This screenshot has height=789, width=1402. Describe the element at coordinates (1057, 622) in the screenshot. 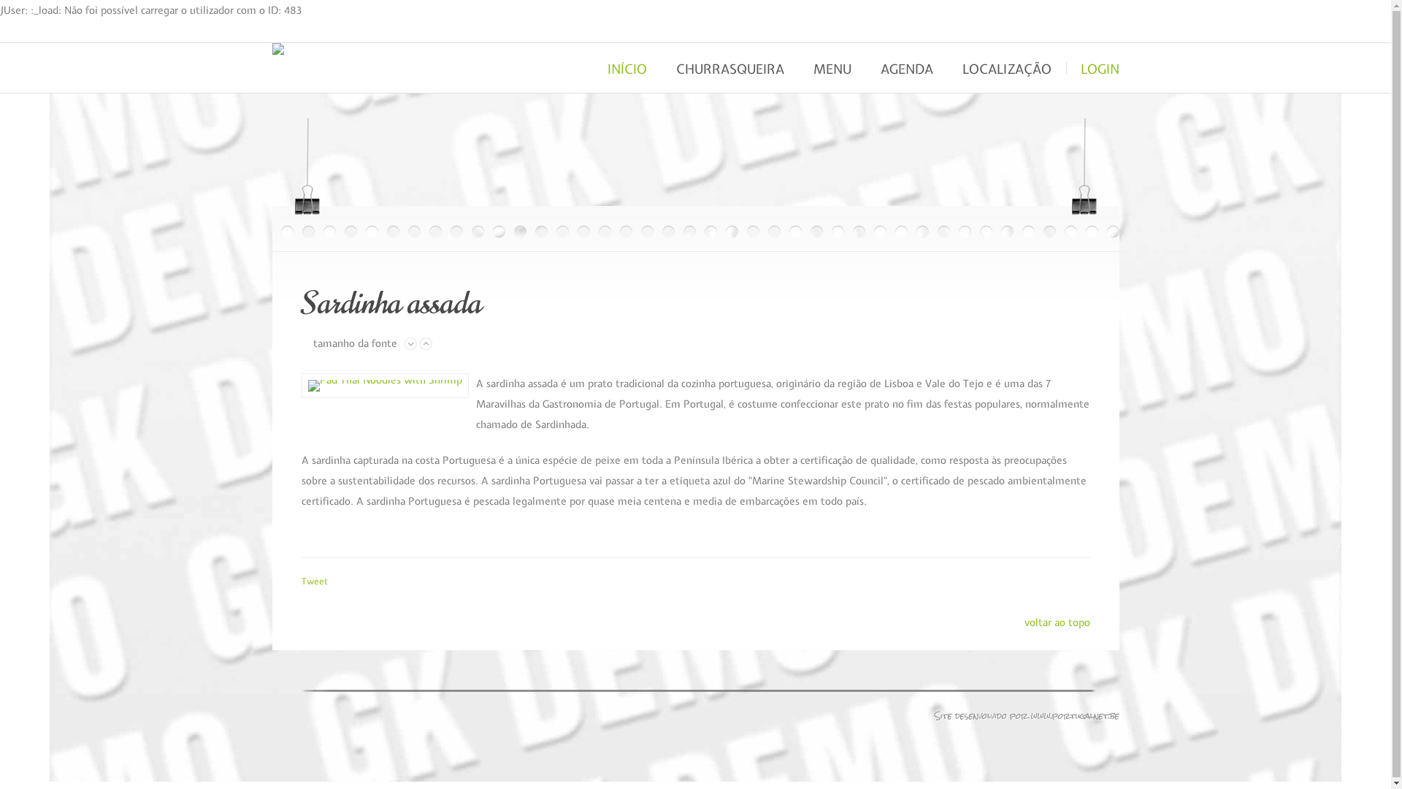

I see `voltar ao topo` at that location.